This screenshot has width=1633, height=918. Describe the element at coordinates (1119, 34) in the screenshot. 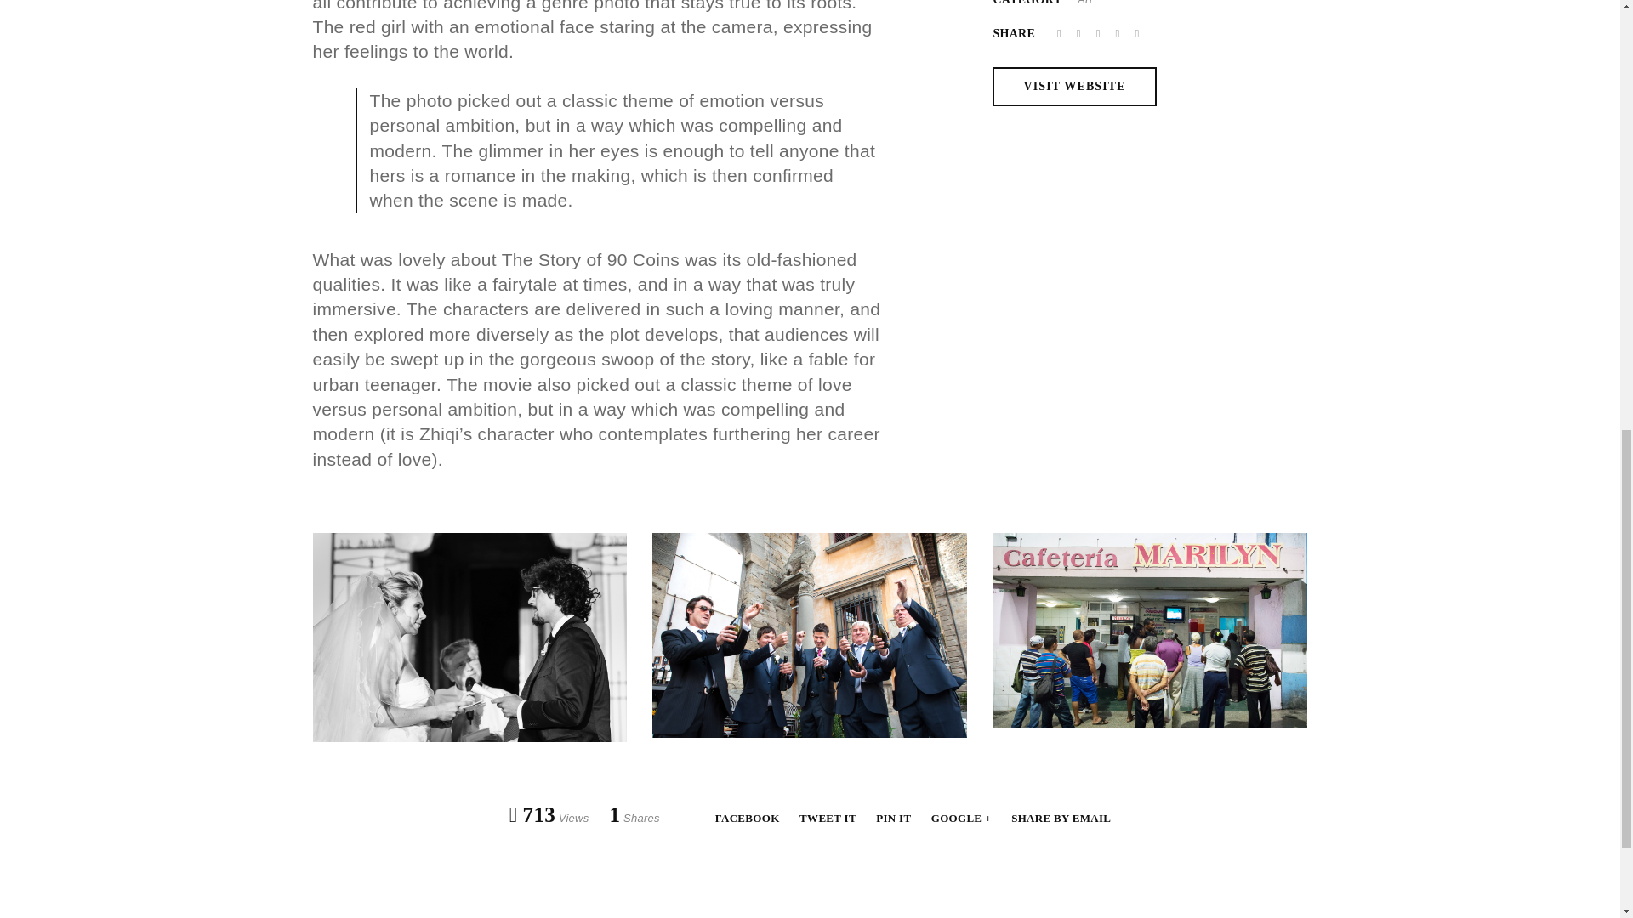

I see `Share this article to Linkedin` at that location.